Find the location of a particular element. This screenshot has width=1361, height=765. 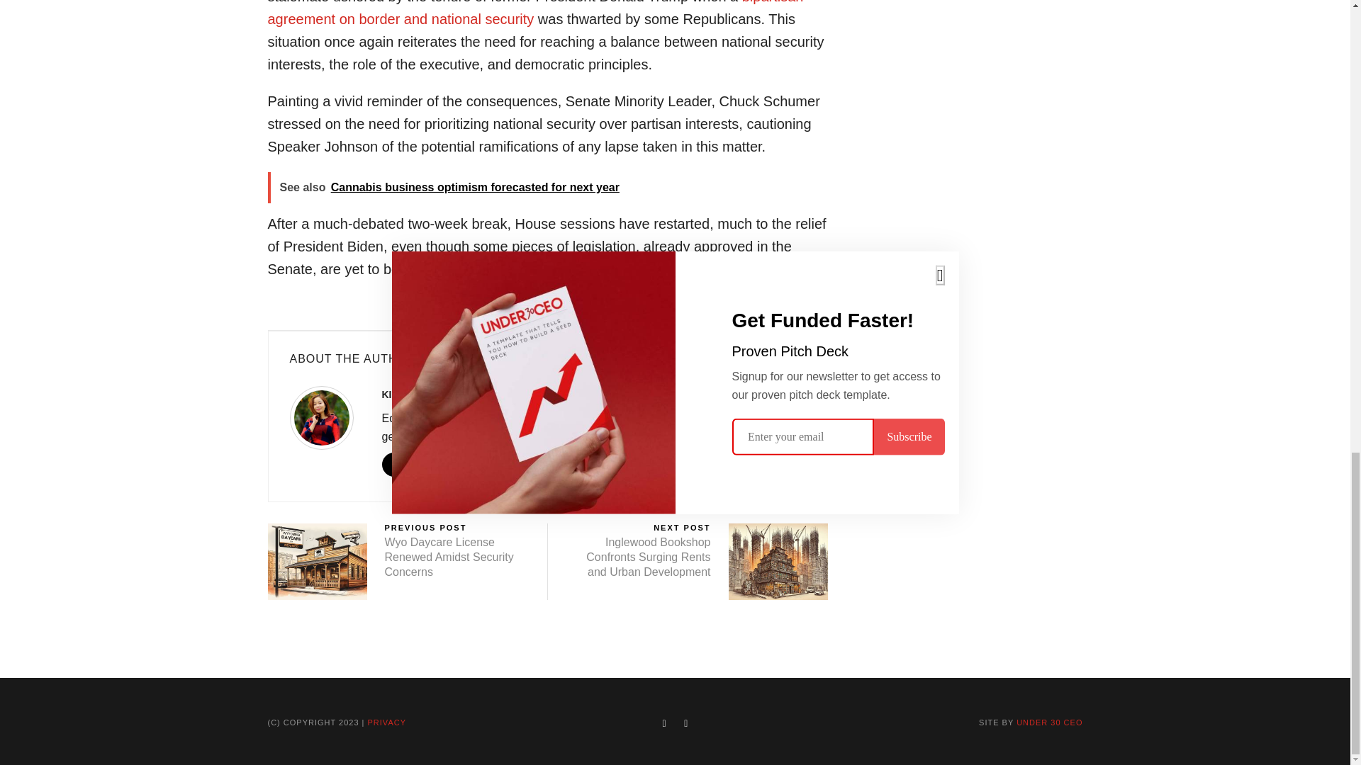

Posts by Kimberly Zhang is located at coordinates (425, 394).